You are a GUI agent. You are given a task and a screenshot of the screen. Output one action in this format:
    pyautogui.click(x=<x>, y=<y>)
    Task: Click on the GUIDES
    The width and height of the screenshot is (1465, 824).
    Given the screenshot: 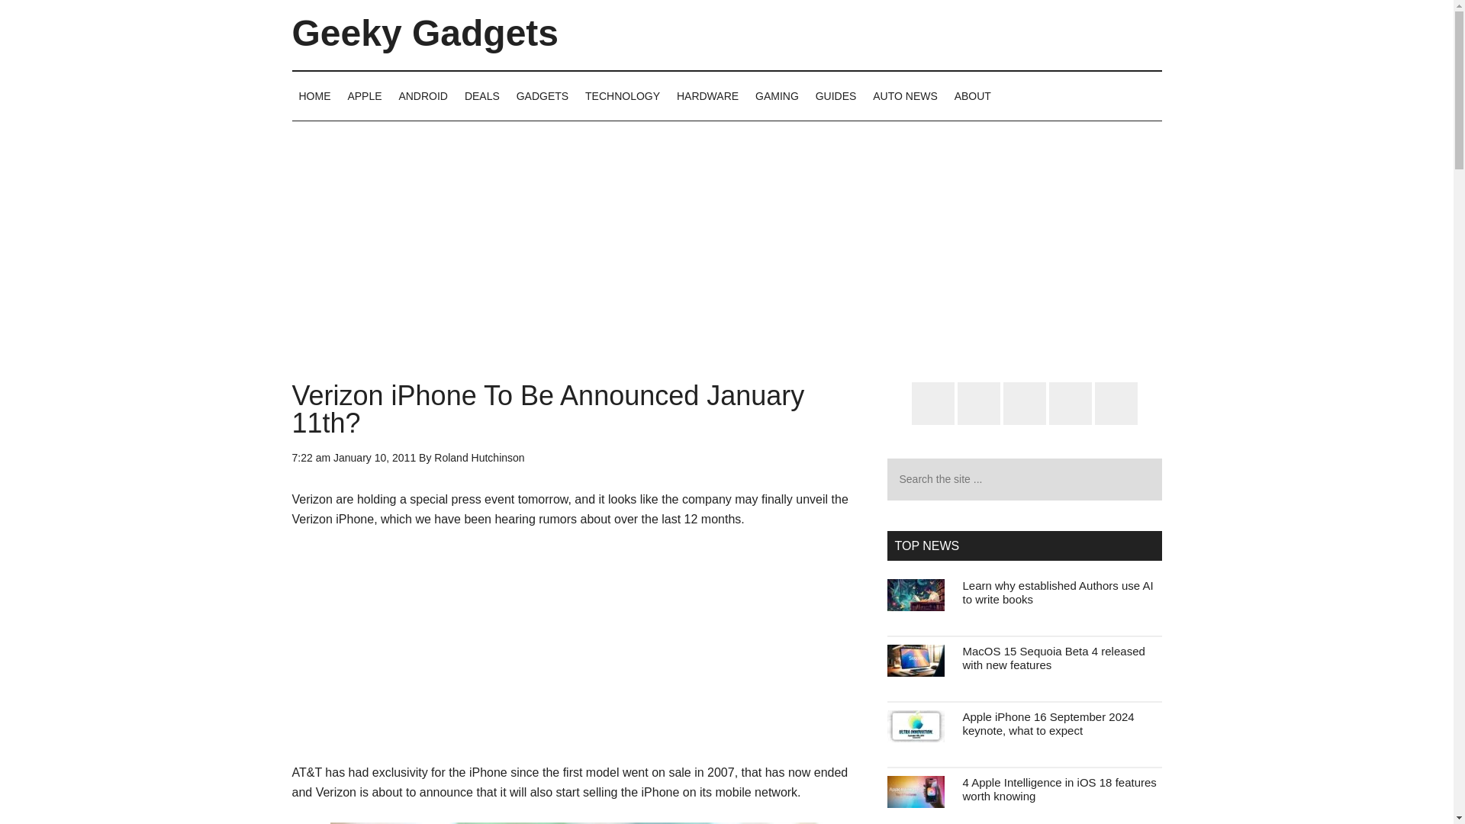 What is the action you would take?
    pyautogui.click(x=836, y=95)
    